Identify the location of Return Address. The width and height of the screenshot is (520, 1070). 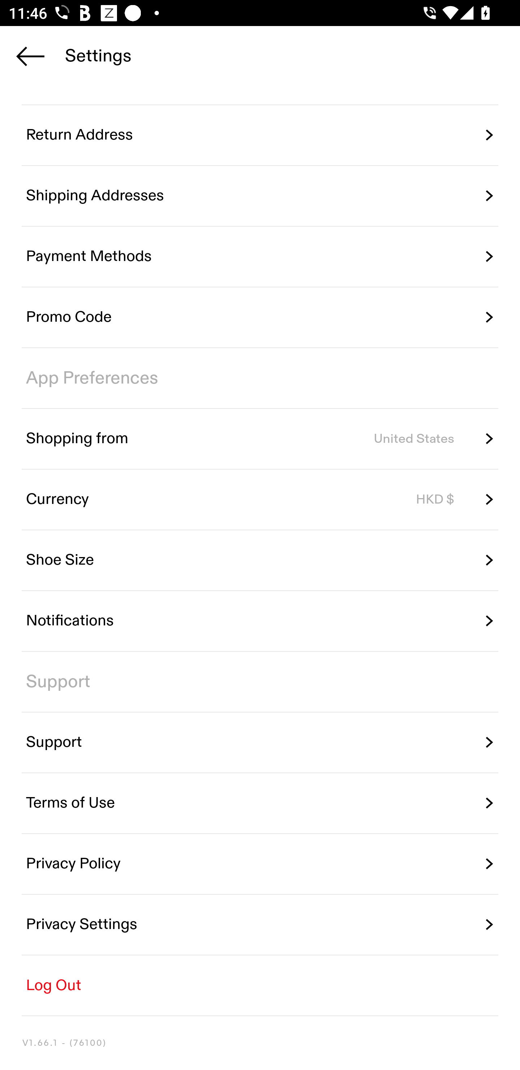
(260, 135).